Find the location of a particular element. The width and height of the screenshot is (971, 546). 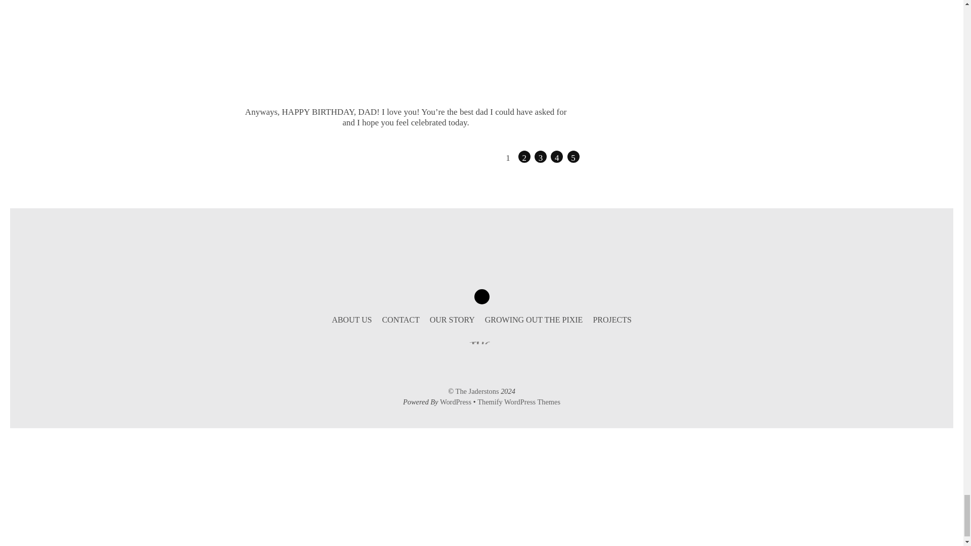

2 is located at coordinates (524, 157).